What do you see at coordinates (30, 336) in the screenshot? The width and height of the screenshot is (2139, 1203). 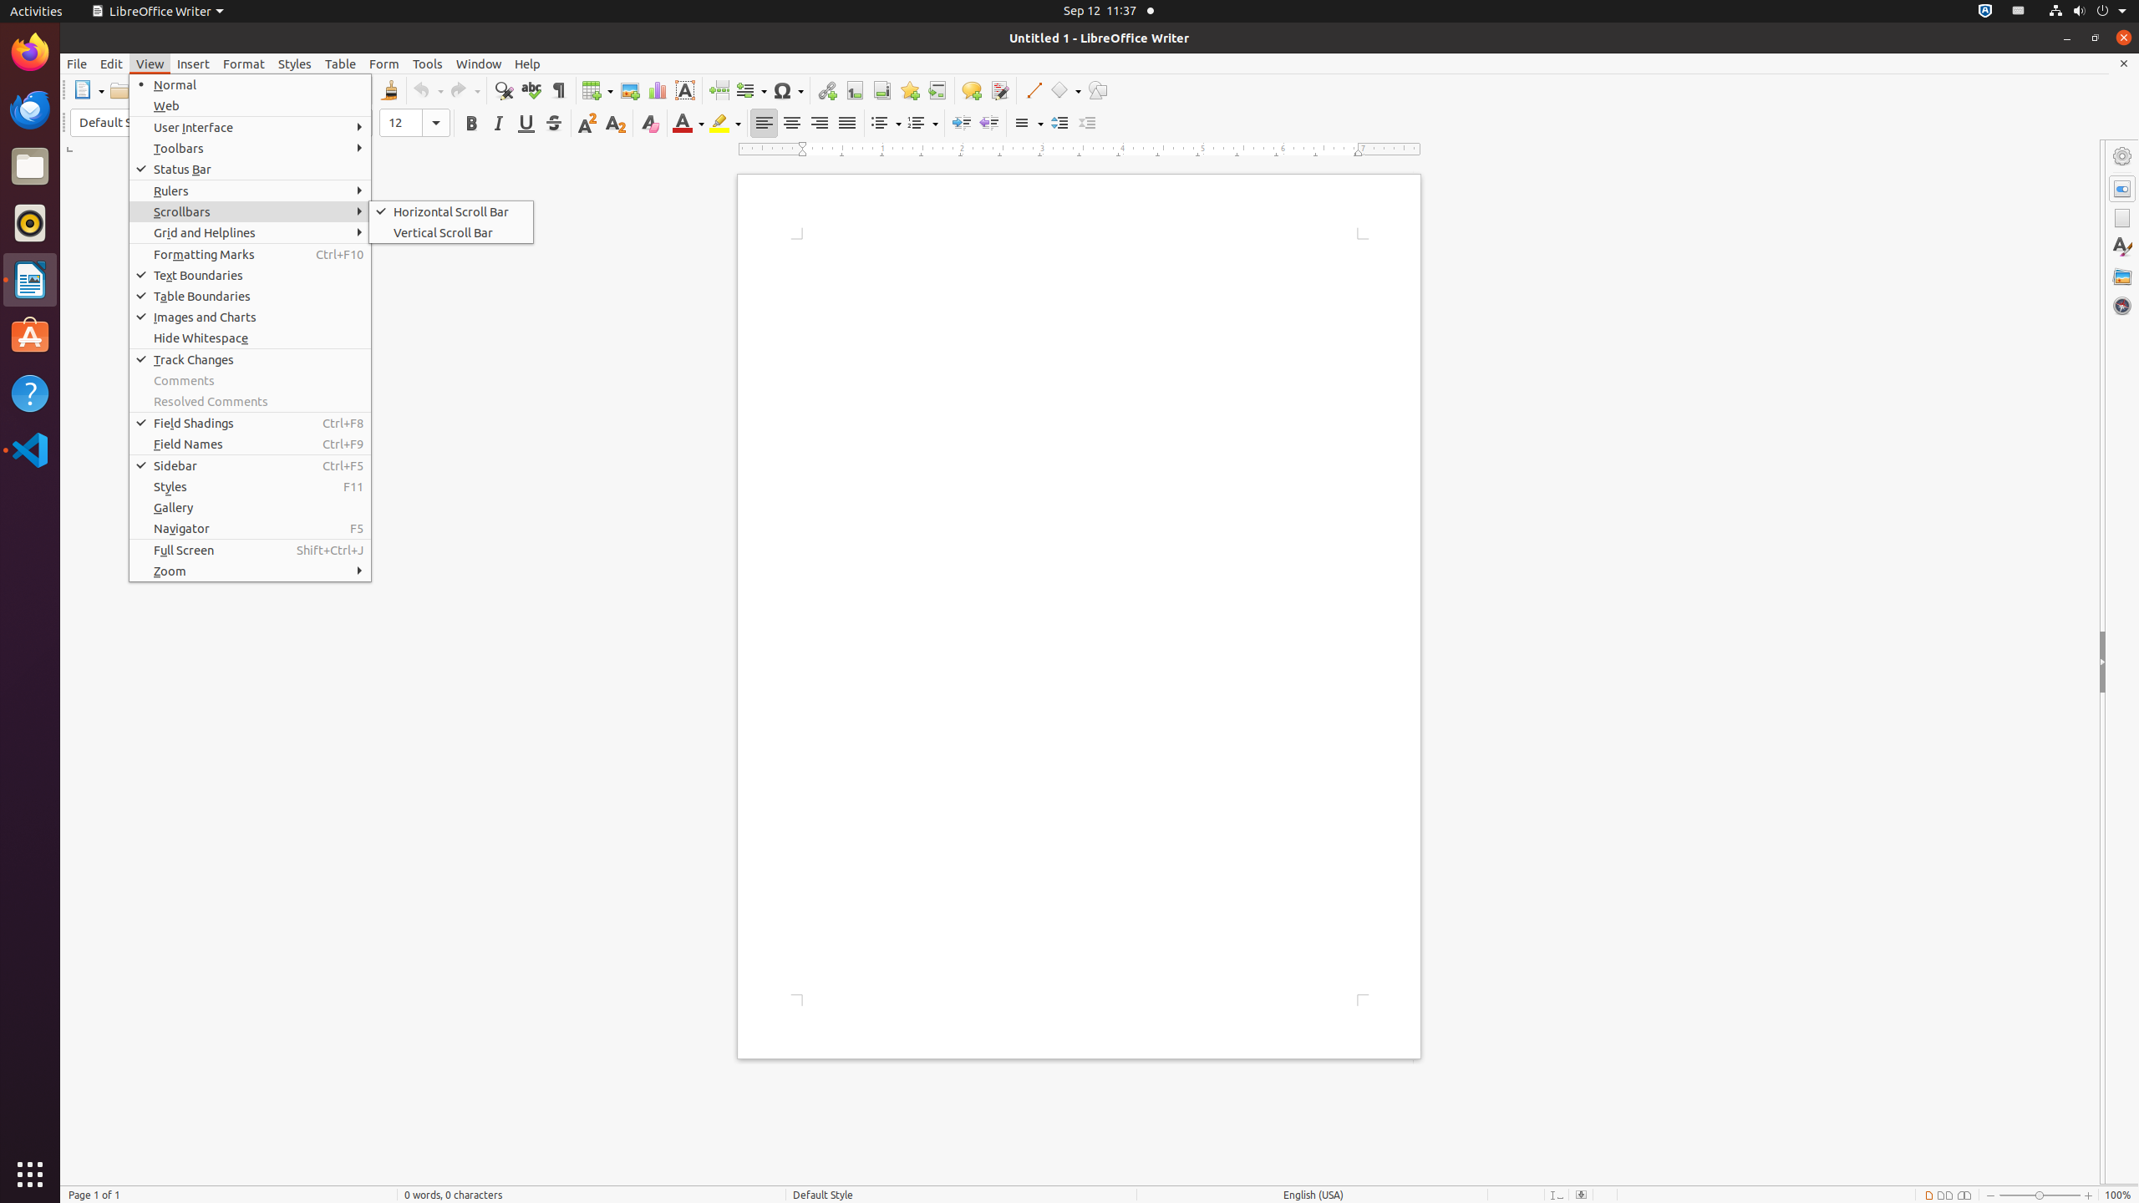 I see `Ubuntu Software` at bounding box center [30, 336].